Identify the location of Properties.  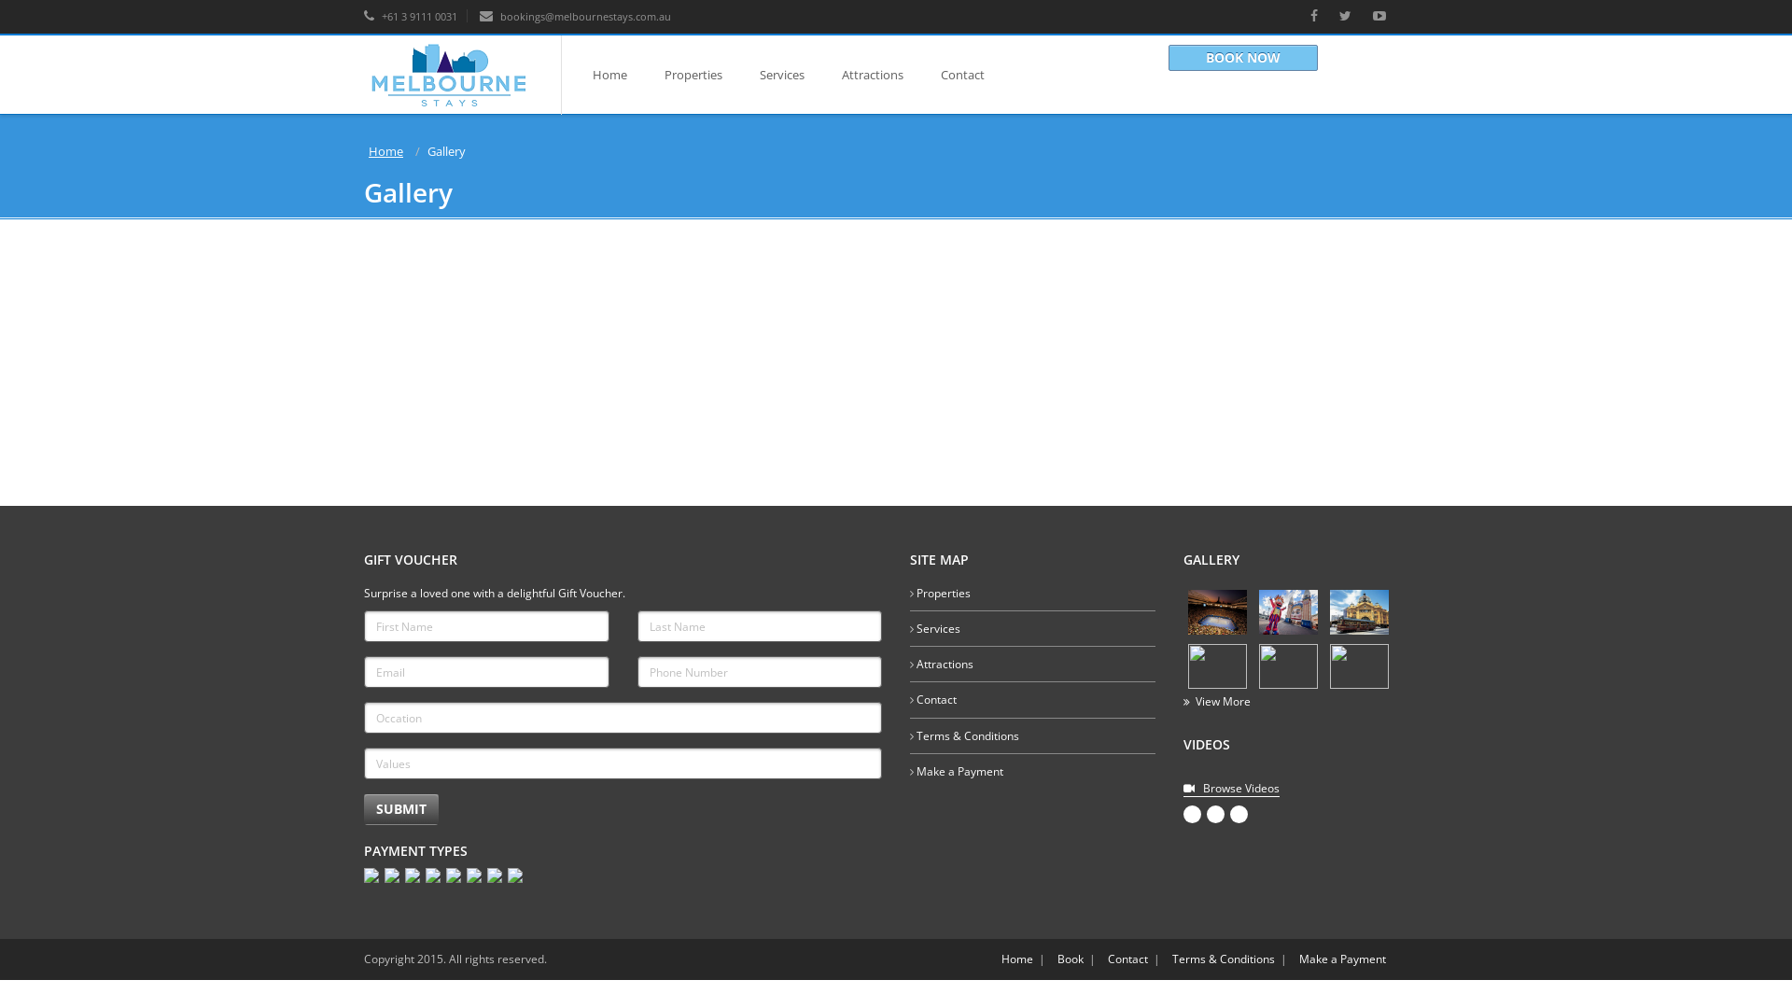
(693, 75).